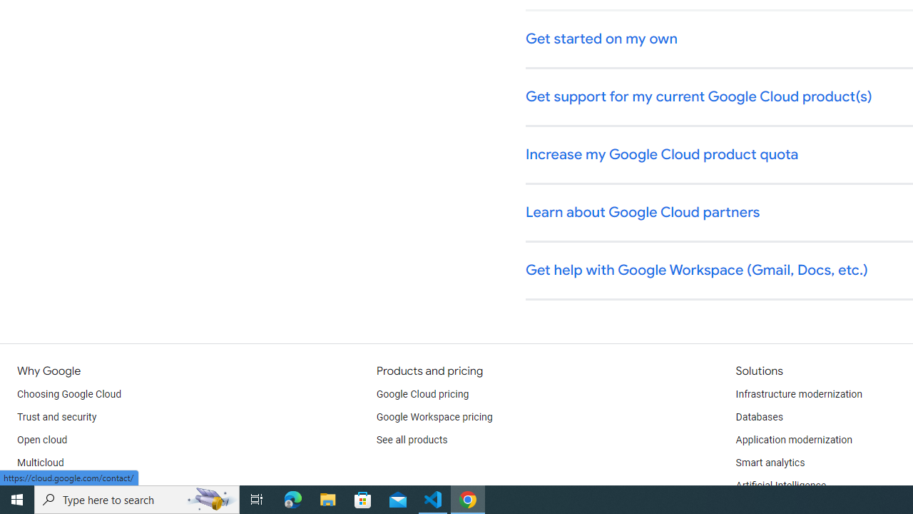  What do you see at coordinates (759, 417) in the screenshot?
I see `Databases` at bounding box center [759, 417].